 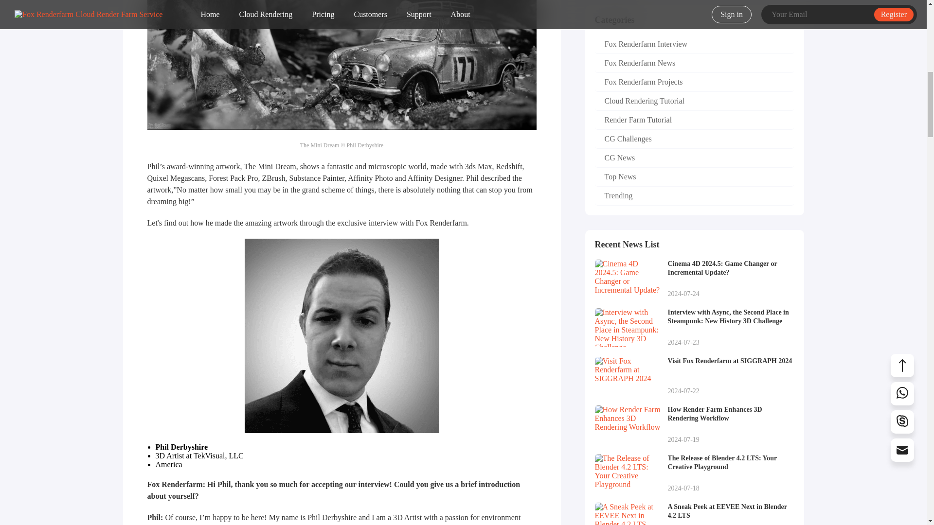 What do you see at coordinates (694, 177) in the screenshot?
I see `Top News` at bounding box center [694, 177].